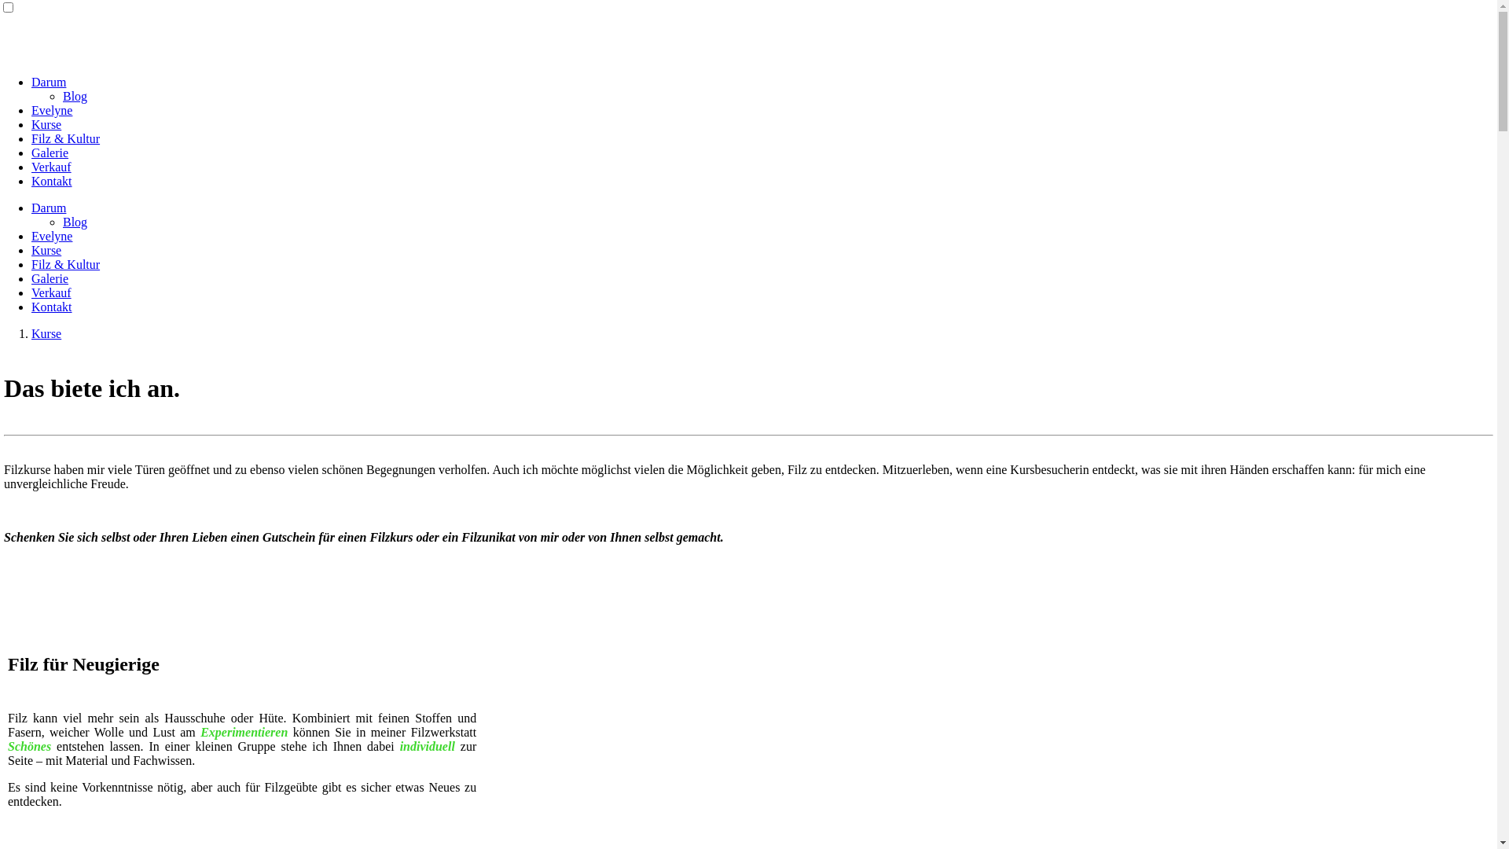 This screenshot has height=849, width=1509. I want to click on Filz & Kultur, so click(66, 264).